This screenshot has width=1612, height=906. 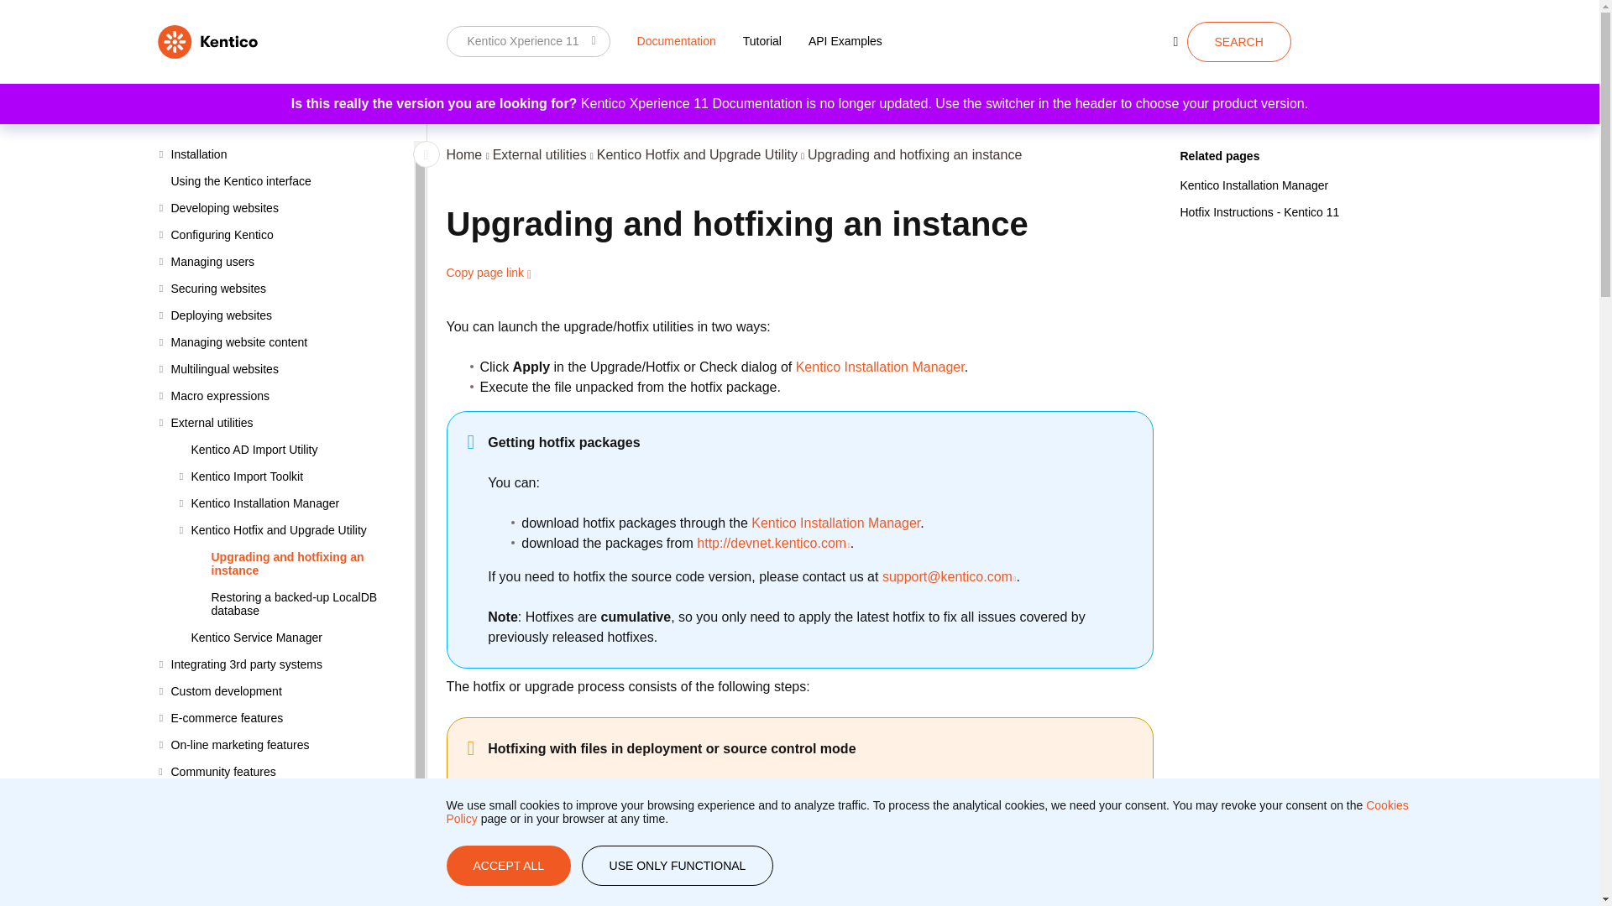 I want to click on Documentation, so click(x=677, y=40).